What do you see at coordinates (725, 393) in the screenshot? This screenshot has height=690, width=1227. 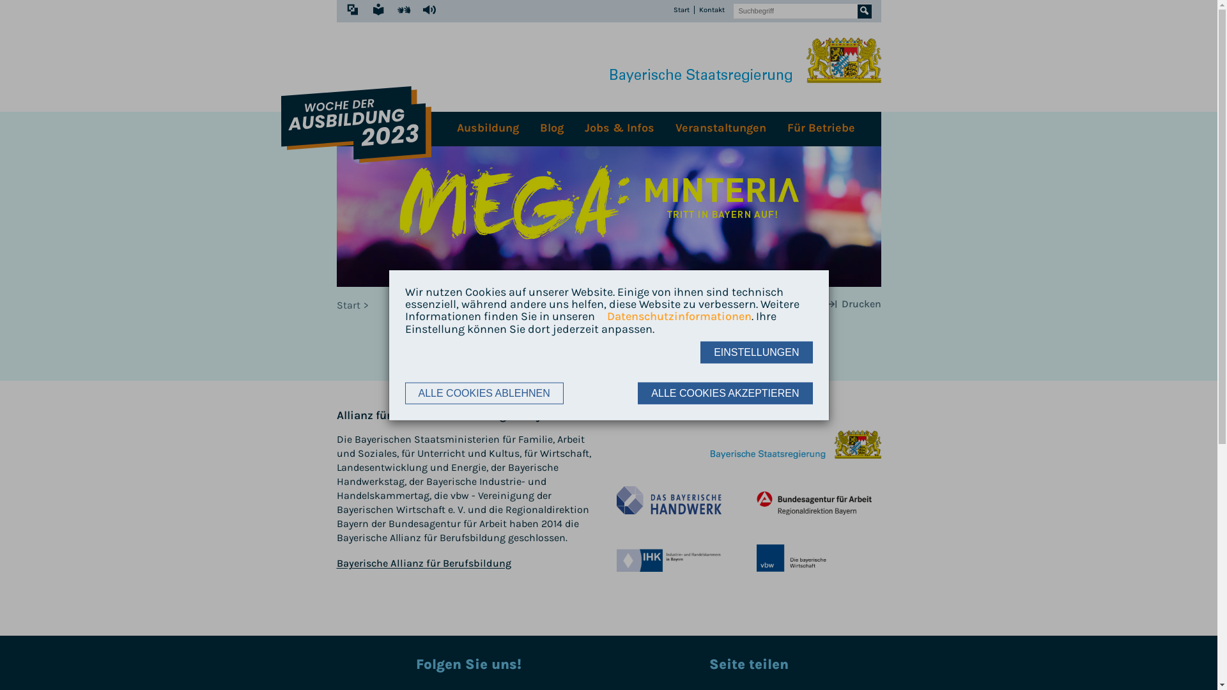 I see `ALLE COOKIES AKZEPTIEREN` at bounding box center [725, 393].